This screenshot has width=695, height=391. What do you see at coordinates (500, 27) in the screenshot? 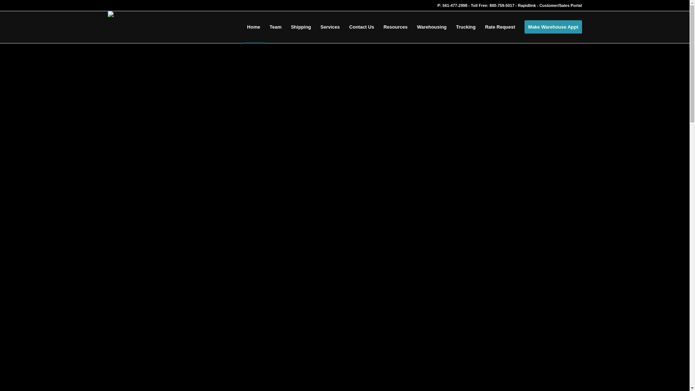
I see `Rate Request` at bounding box center [500, 27].